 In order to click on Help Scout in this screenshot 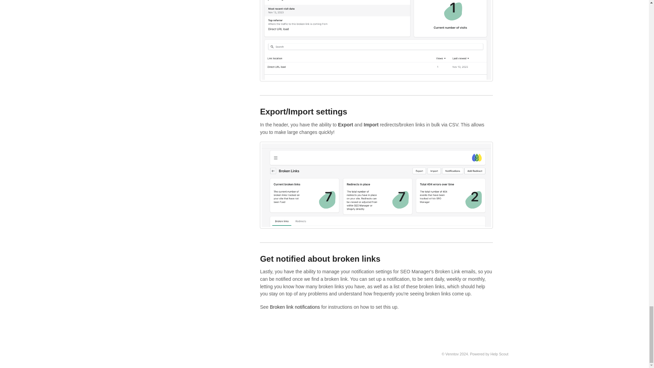, I will do `click(499, 354)`.